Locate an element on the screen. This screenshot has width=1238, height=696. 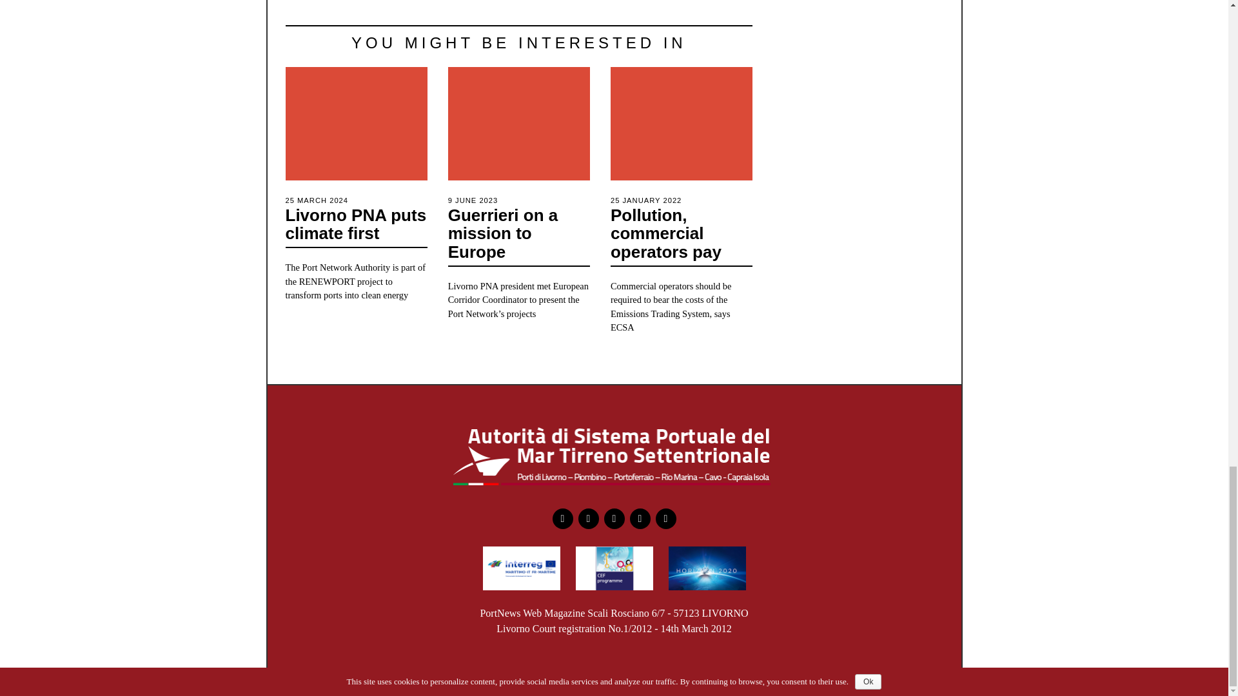
9 June 2023 is located at coordinates (473, 200).